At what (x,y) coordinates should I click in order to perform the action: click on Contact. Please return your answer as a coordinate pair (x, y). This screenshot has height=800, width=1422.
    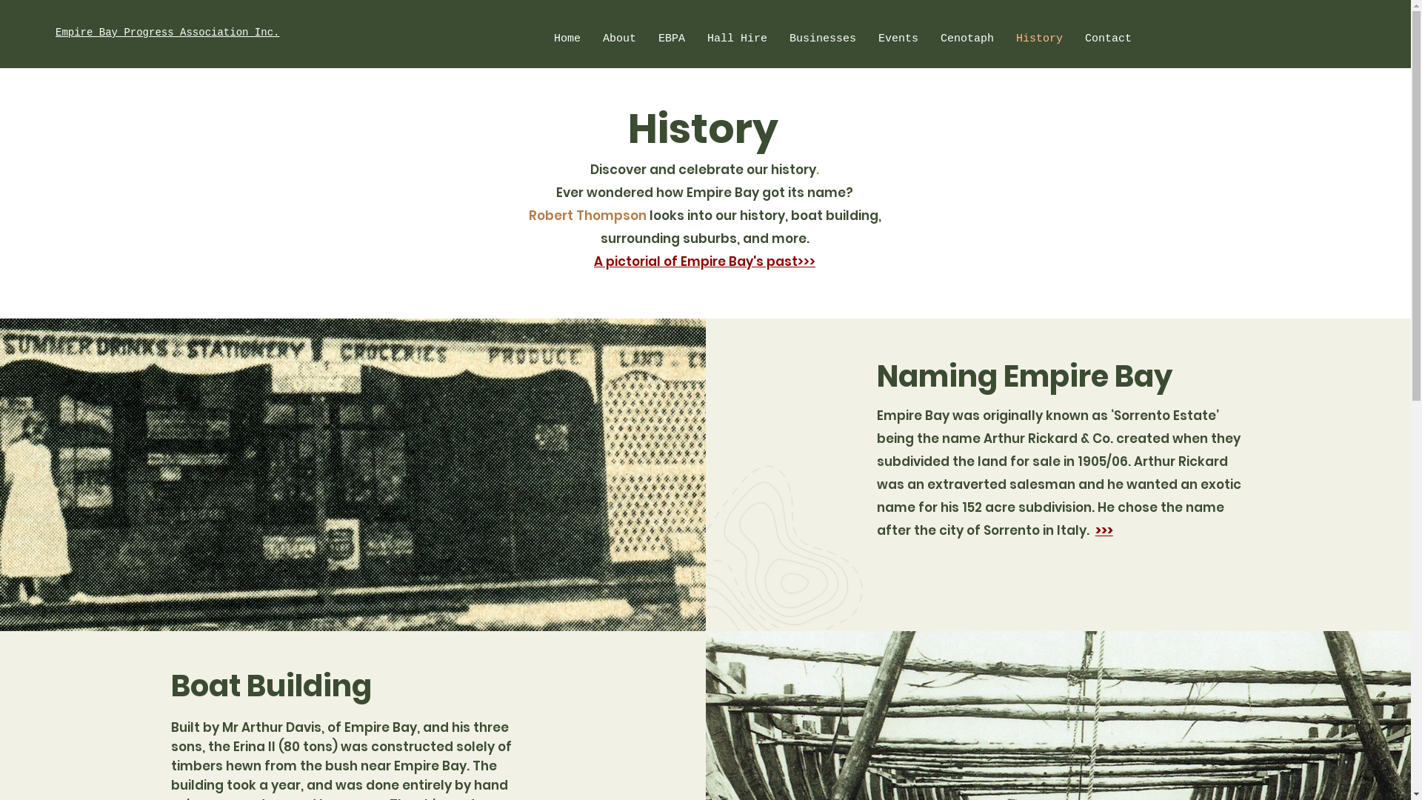
    Looking at the image, I should click on (1108, 39).